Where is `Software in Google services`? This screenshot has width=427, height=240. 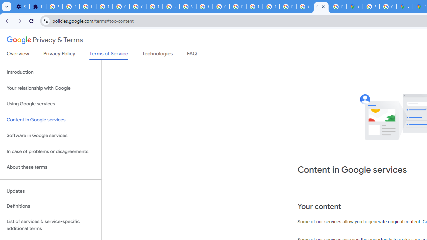
Software in Google services is located at coordinates (51, 136).